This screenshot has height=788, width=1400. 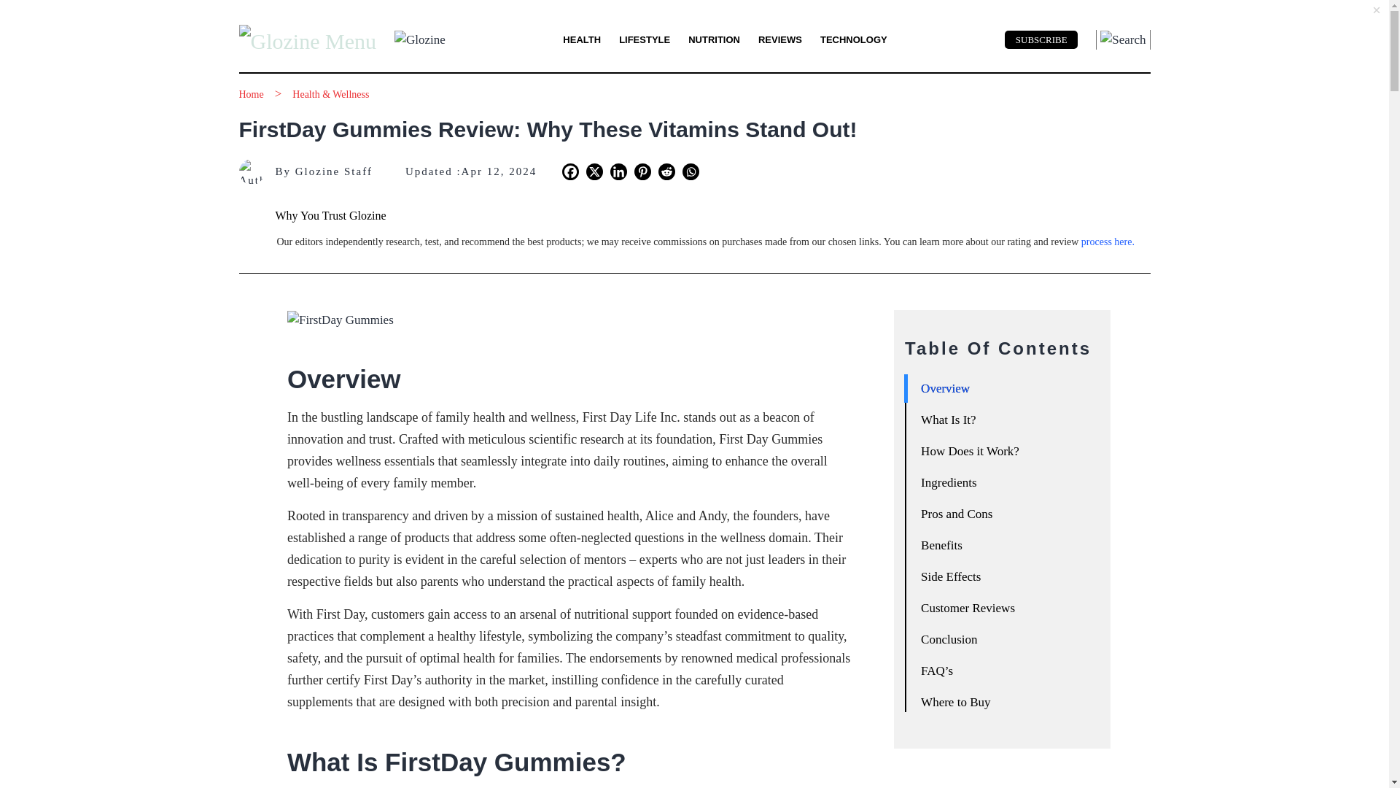 What do you see at coordinates (854, 39) in the screenshot?
I see `TECHNOLOGY` at bounding box center [854, 39].